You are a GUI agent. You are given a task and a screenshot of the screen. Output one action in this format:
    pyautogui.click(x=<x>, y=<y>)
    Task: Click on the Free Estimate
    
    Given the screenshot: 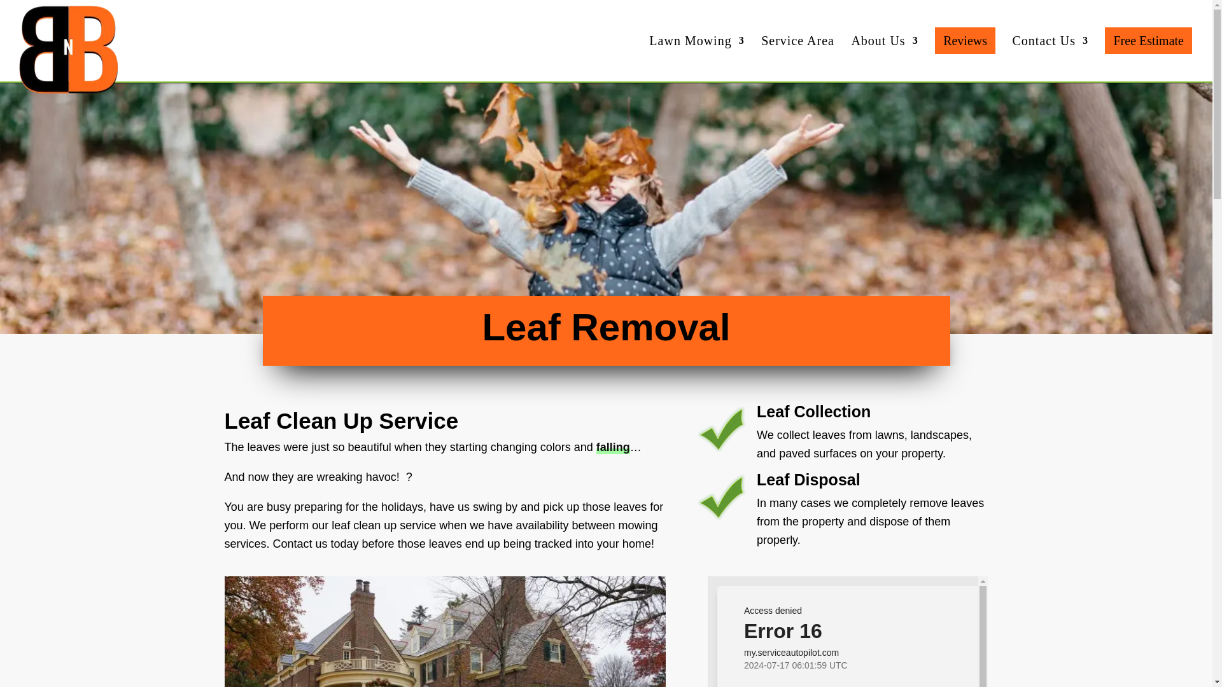 What is the action you would take?
    pyautogui.click(x=1148, y=55)
    